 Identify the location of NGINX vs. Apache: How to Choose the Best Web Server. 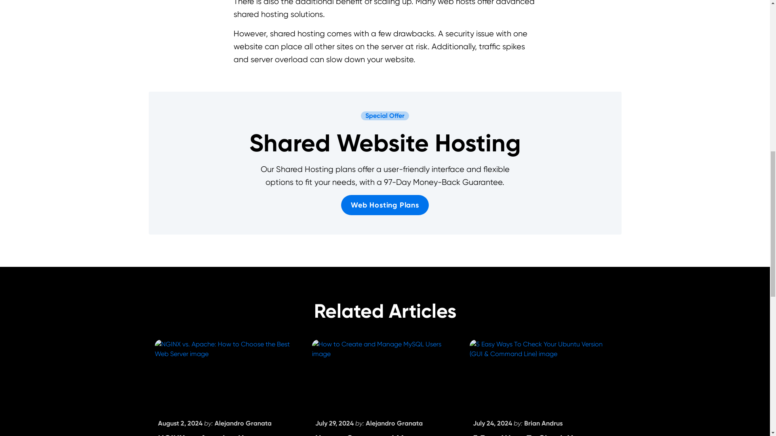
(217, 434).